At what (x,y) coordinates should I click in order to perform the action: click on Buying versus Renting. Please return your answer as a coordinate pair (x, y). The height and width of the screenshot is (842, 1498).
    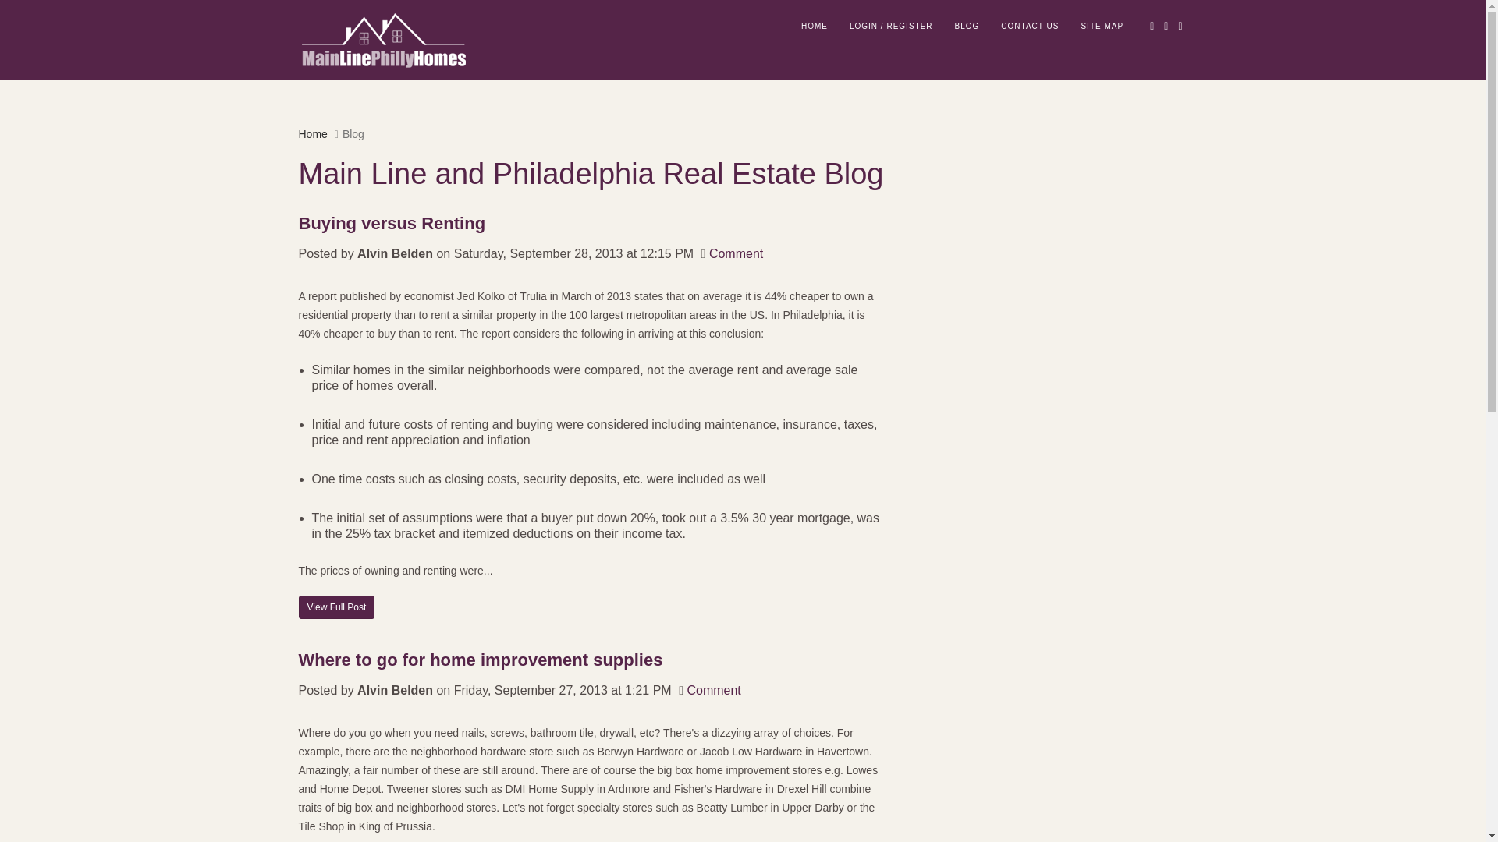
    Looking at the image, I should click on (591, 224).